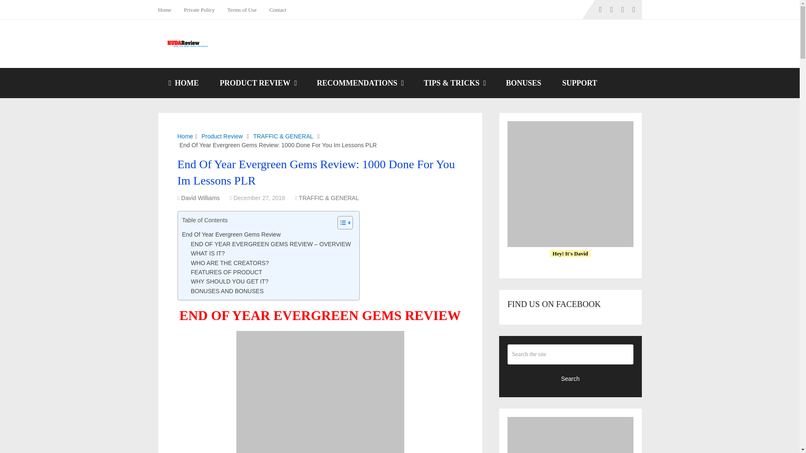 Image resolution: width=806 pixels, height=453 pixels. I want to click on PRODUCT REVIEW, so click(258, 83).